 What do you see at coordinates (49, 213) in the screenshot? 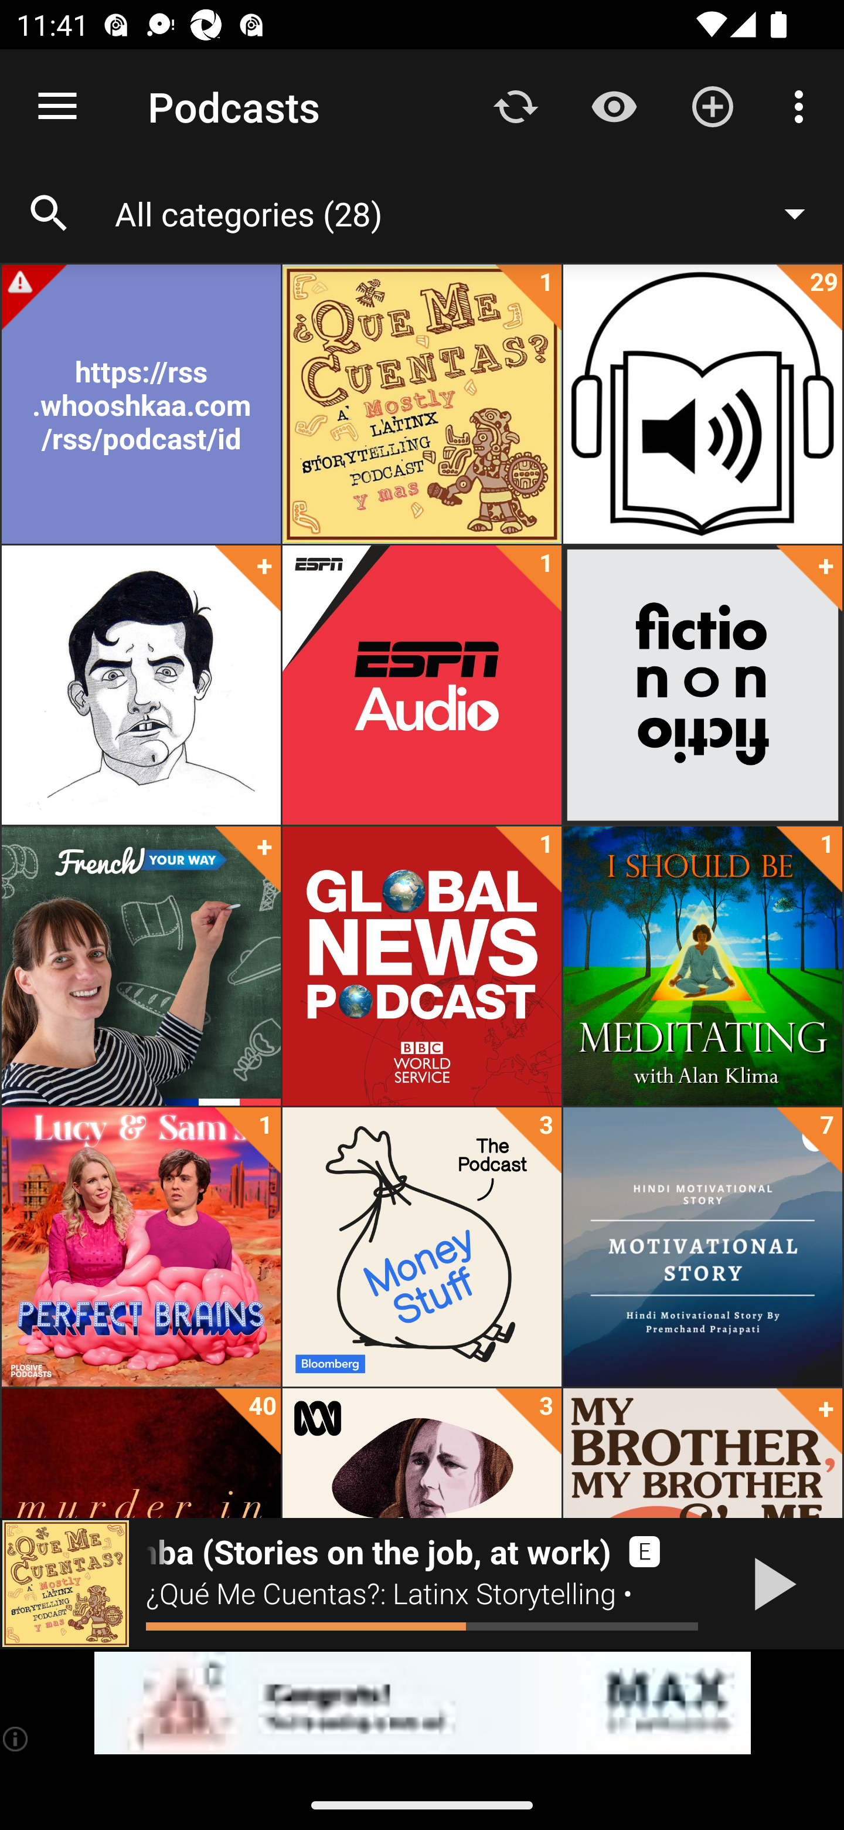
I see `Search` at bounding box center [49, 213].